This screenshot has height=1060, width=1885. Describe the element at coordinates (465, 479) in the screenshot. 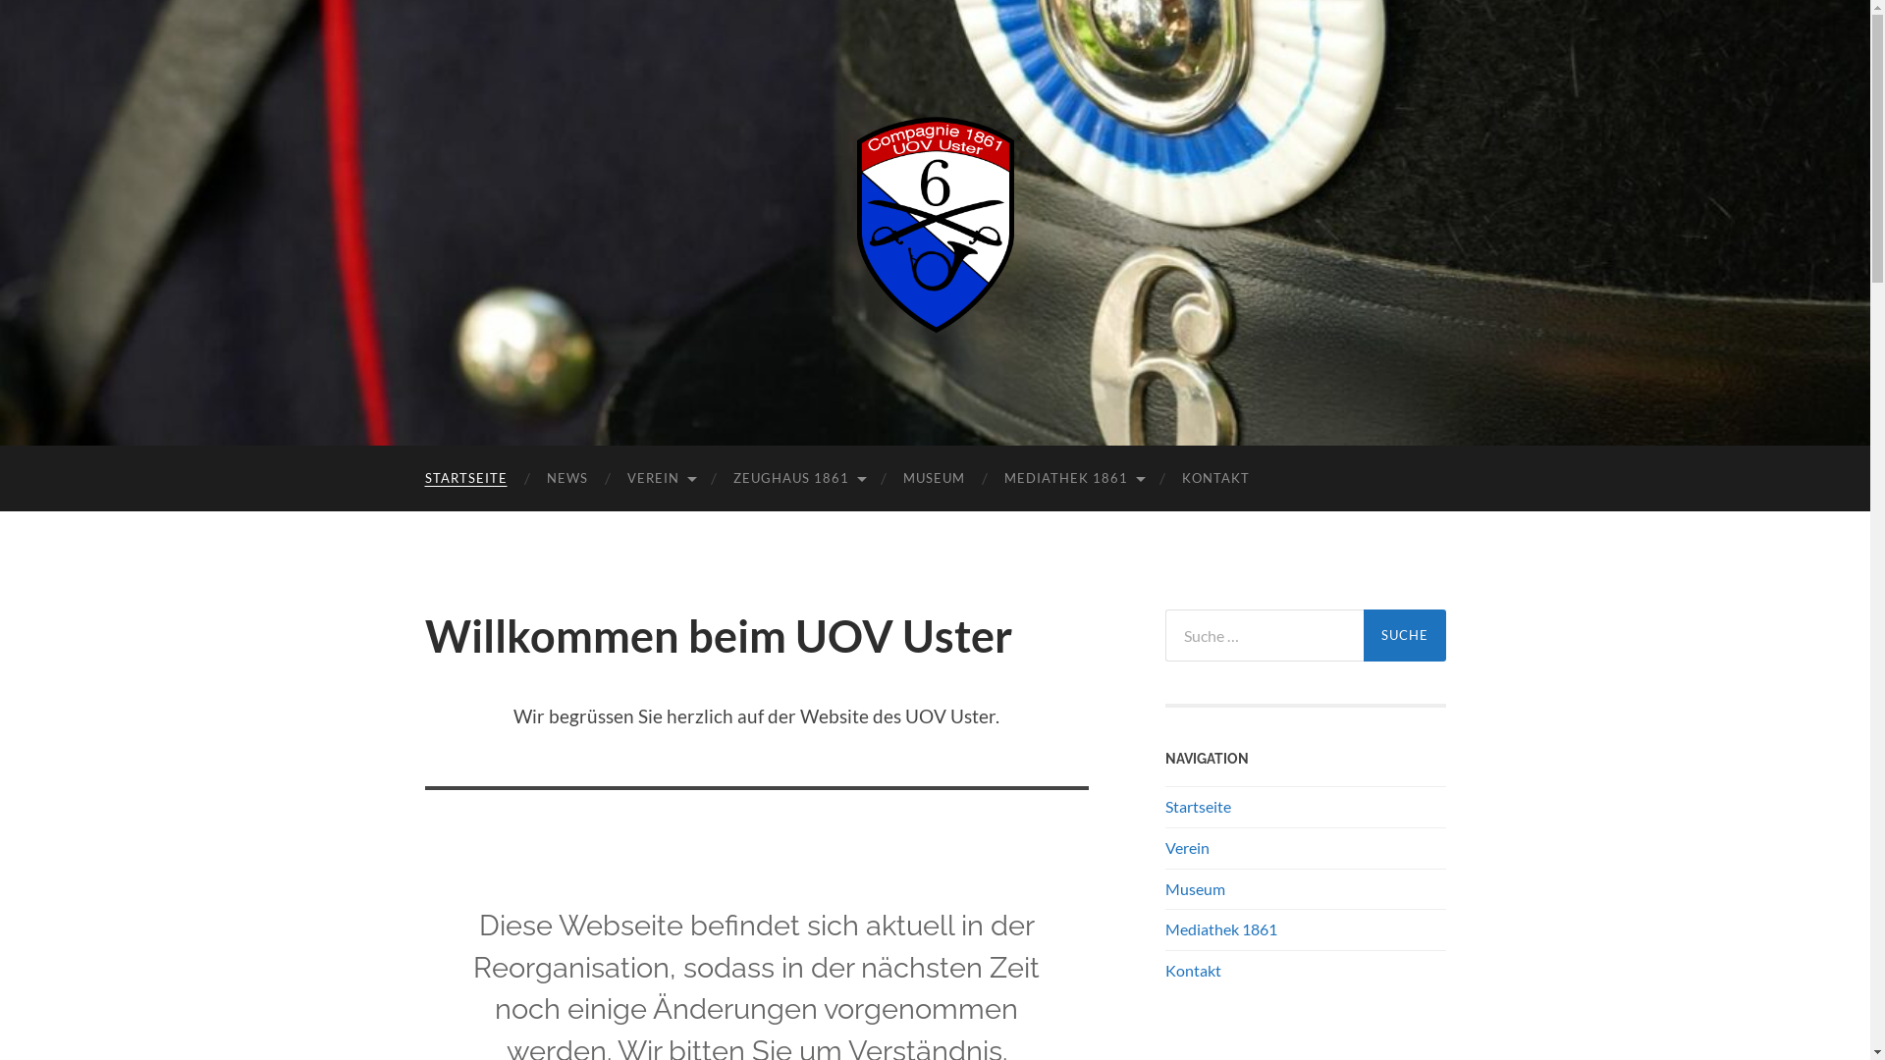

I see `STARTSEITE` at that location.